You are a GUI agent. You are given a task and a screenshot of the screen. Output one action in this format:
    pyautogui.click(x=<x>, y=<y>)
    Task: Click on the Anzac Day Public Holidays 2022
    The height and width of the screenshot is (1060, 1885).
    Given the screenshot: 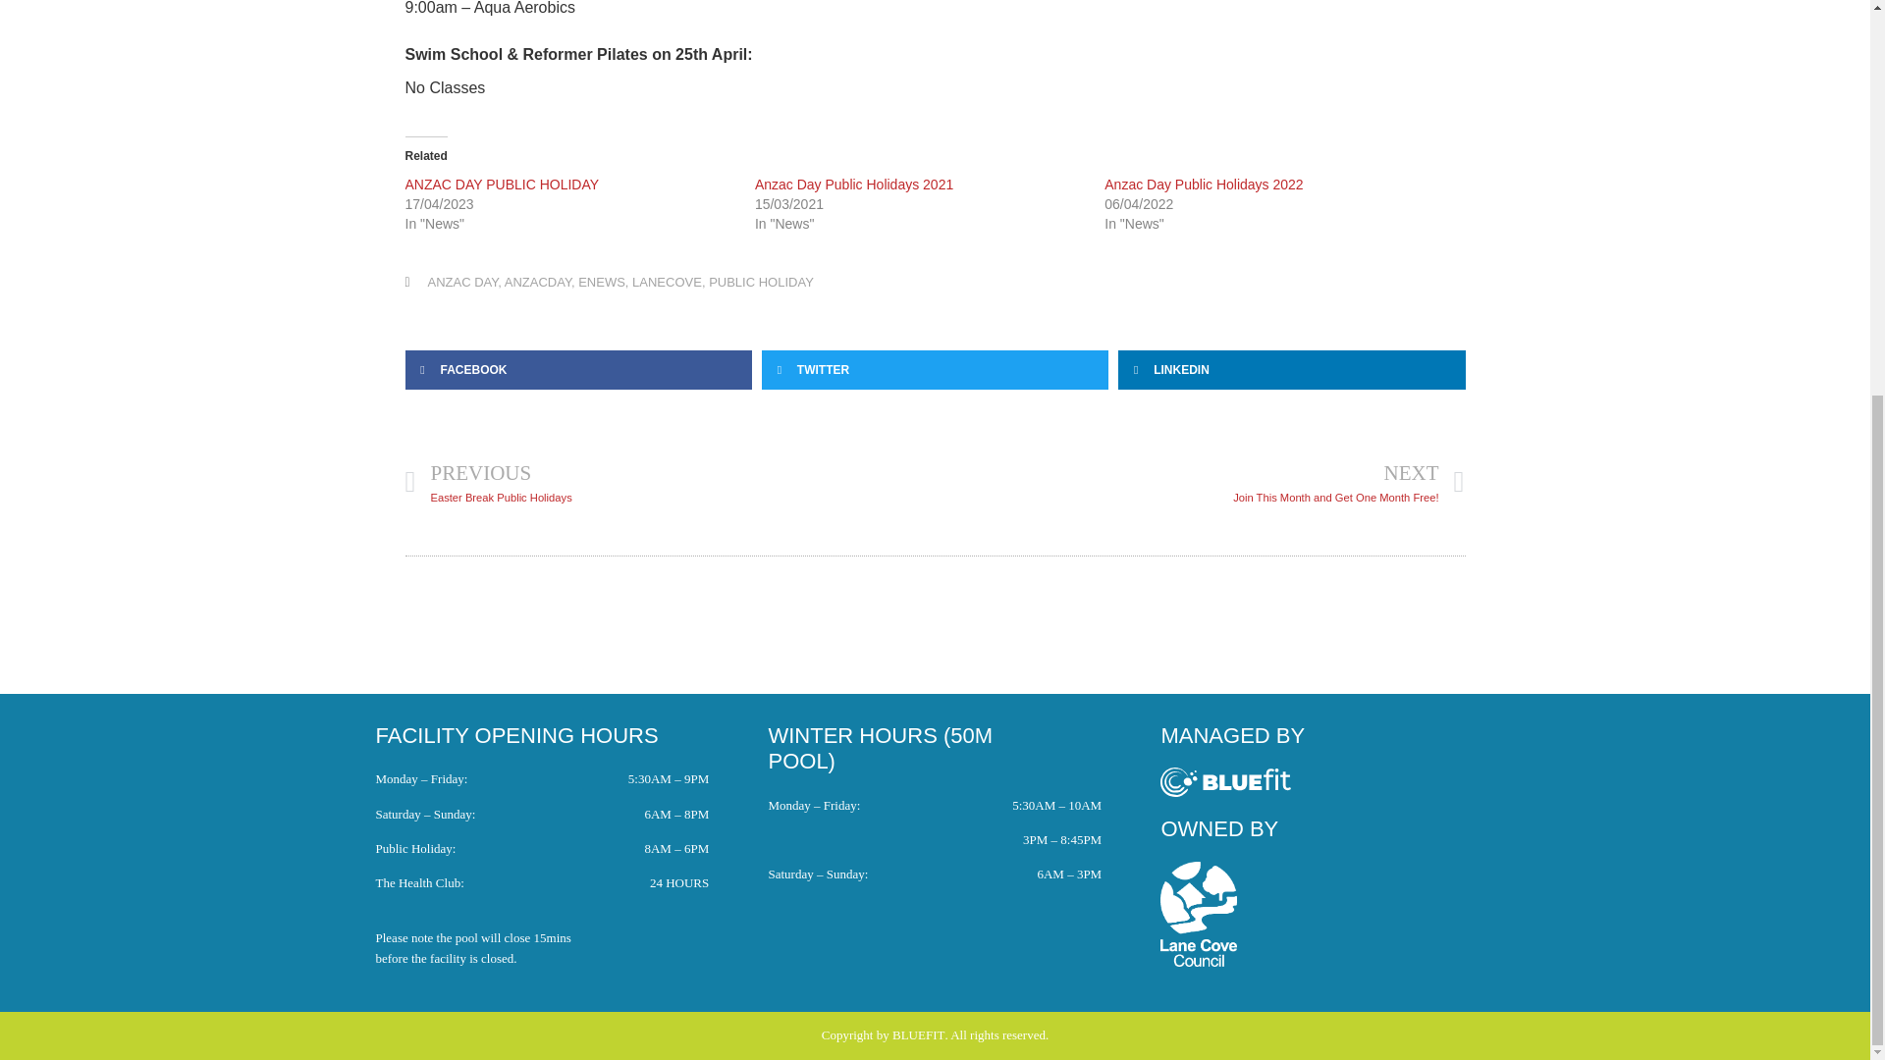 What is the action you would take?
    pyautogui.click(x=1204, y=185)
    